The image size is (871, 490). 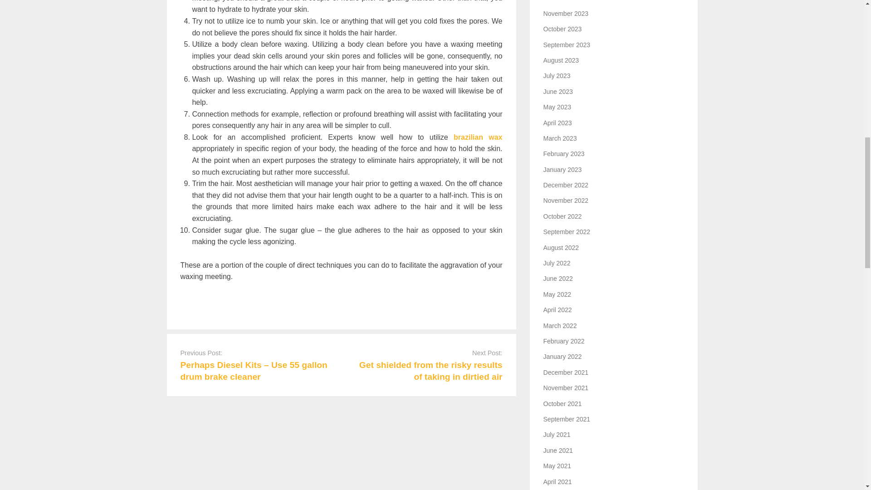 What do you see at coordinates (566, 201) in the screenshot?
I see `November 2022` at bounding box center [566, 201].